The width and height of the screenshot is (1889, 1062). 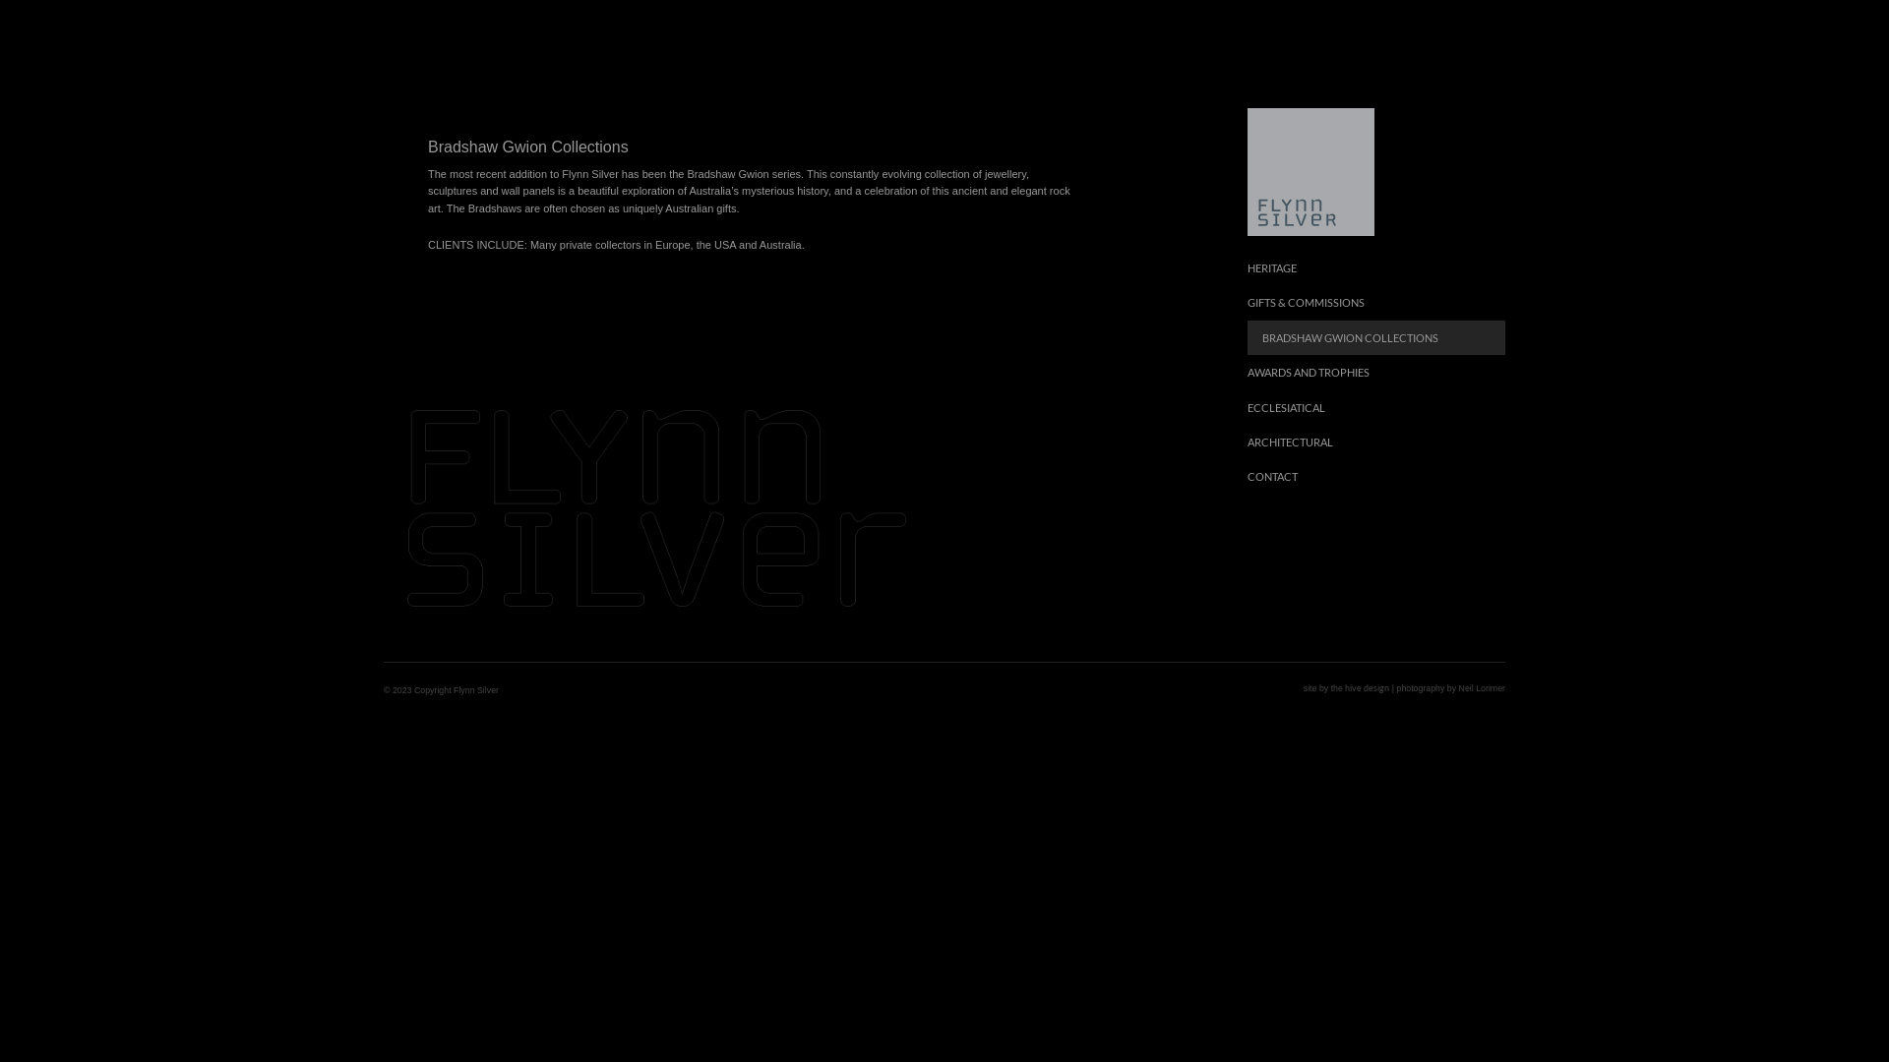 I want to click on CONTACT, so click(x=1377, y=476).